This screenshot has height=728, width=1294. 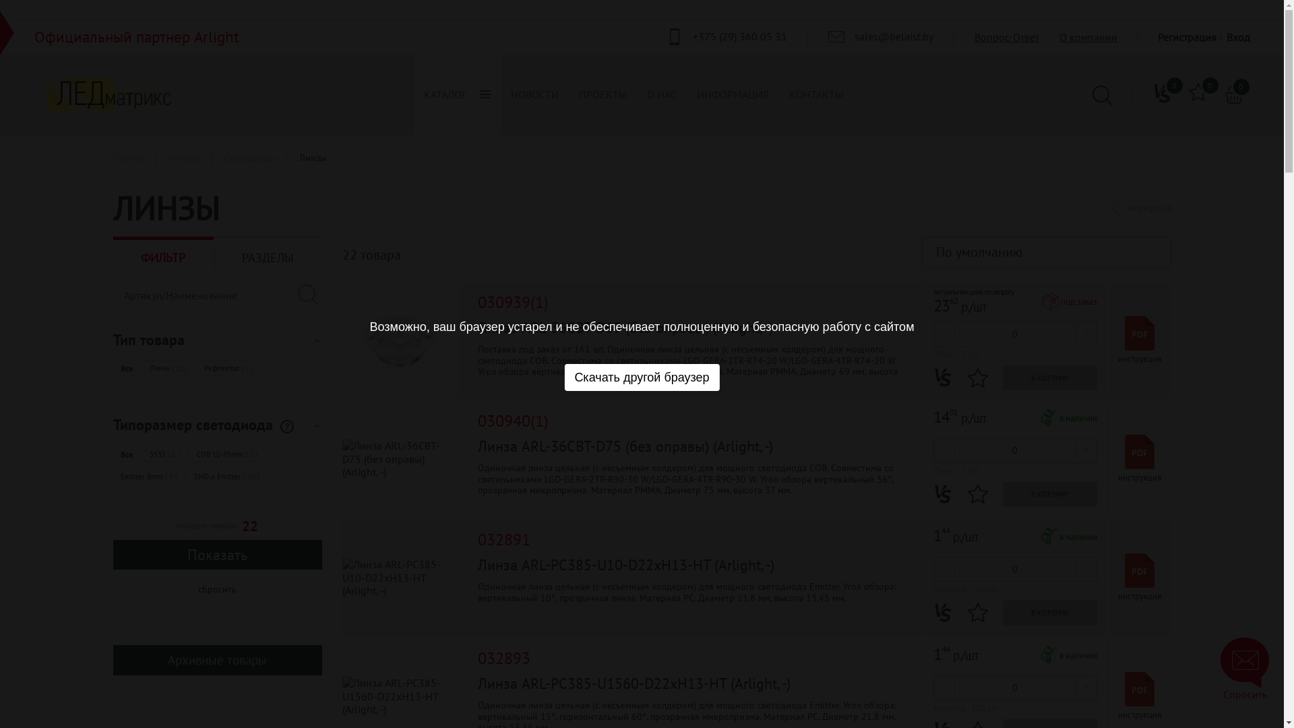 I want to click on +, so click(x=1086, y=688).